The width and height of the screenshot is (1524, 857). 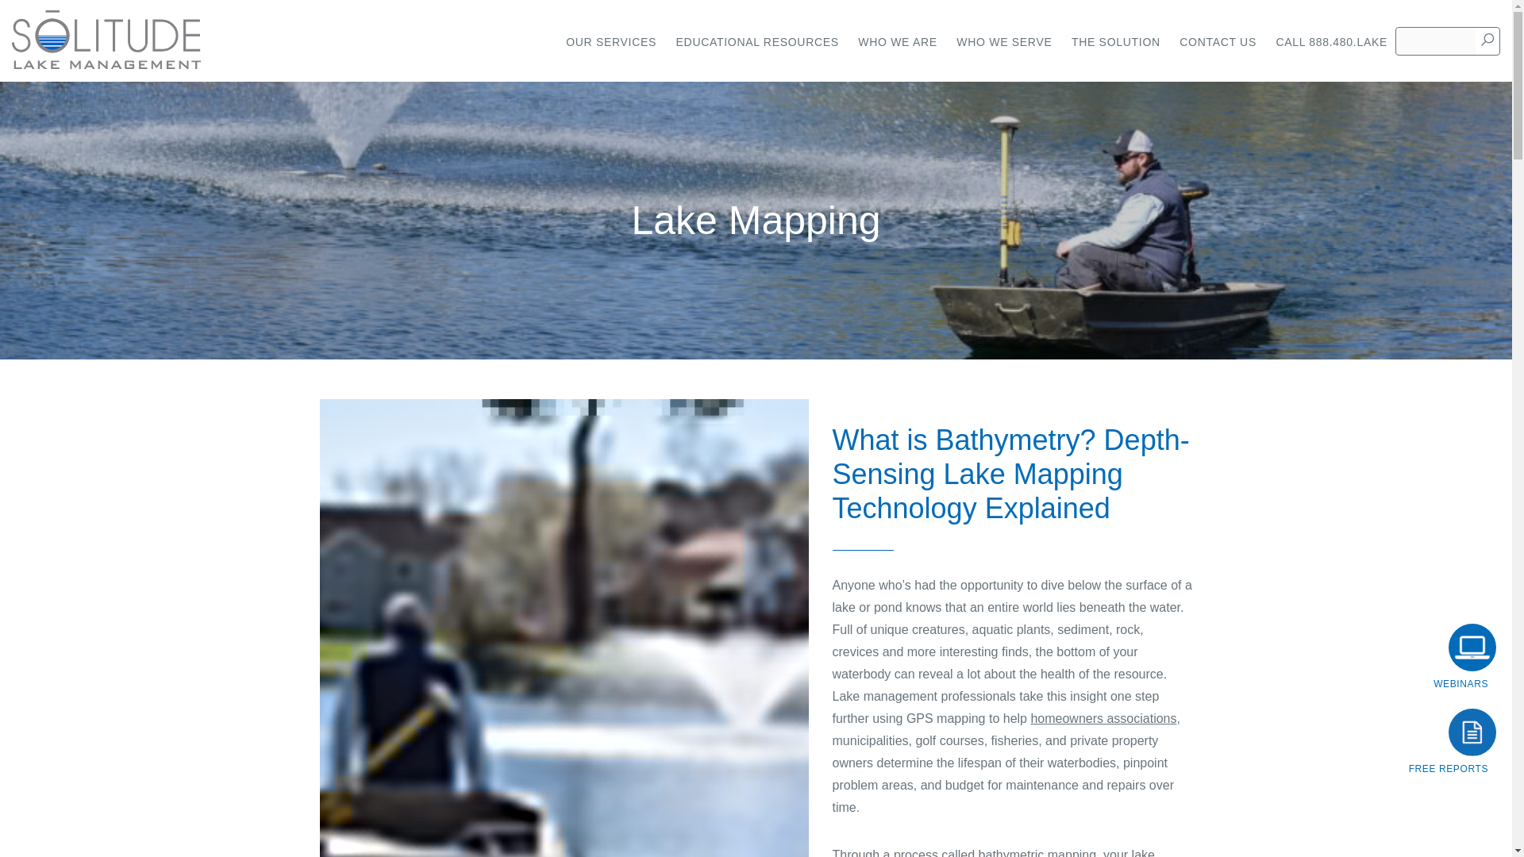 What do you see at coordinates (757, 41) in the screenshot?
I see `EDUCATIONAL RESOURCES` at bounding box center [757, 41].